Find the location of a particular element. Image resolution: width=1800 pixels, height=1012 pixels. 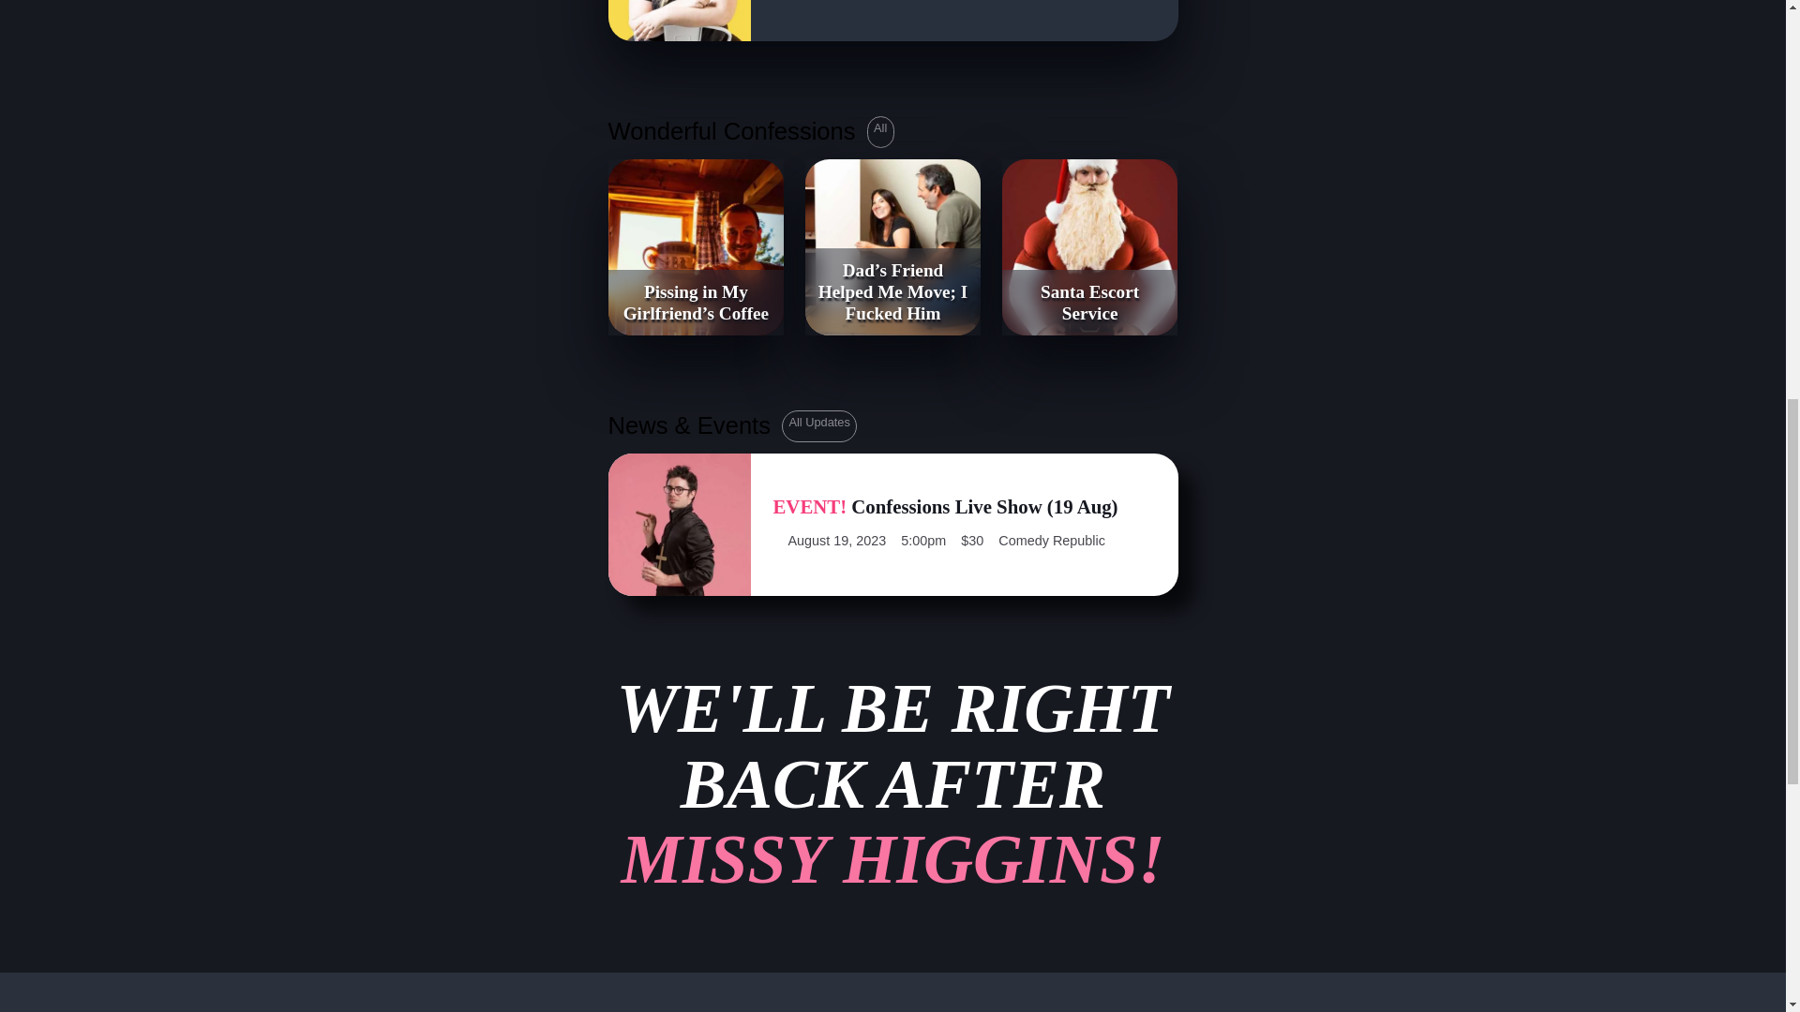

Santa Escort Service is located at coordinates (892, 783).